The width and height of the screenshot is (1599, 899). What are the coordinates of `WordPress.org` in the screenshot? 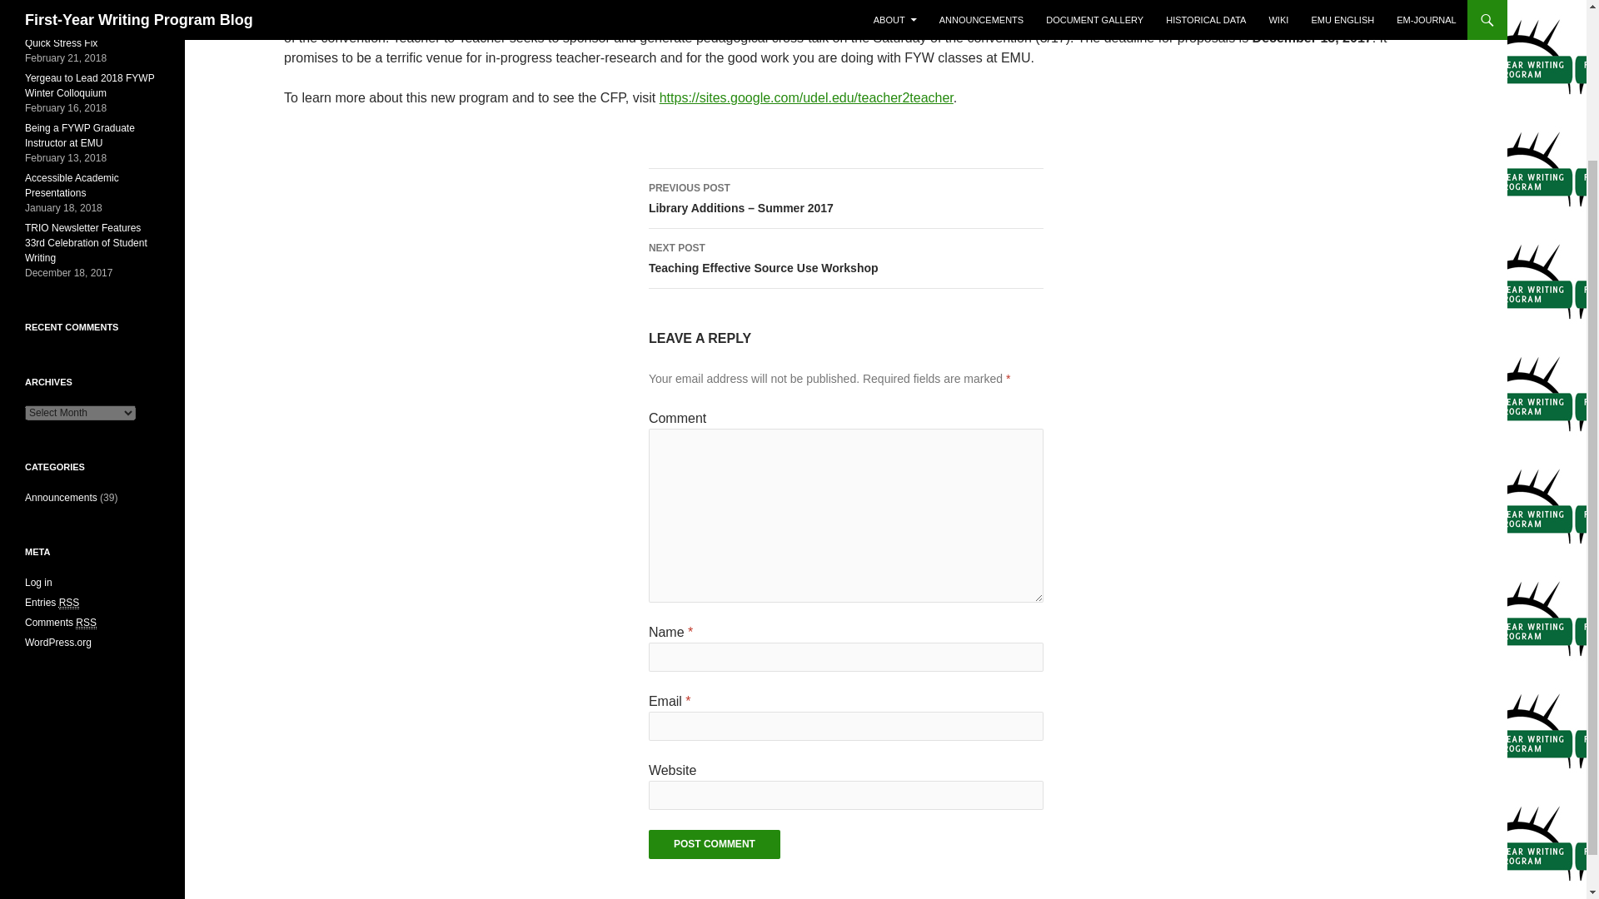 It's located at (715, 844).